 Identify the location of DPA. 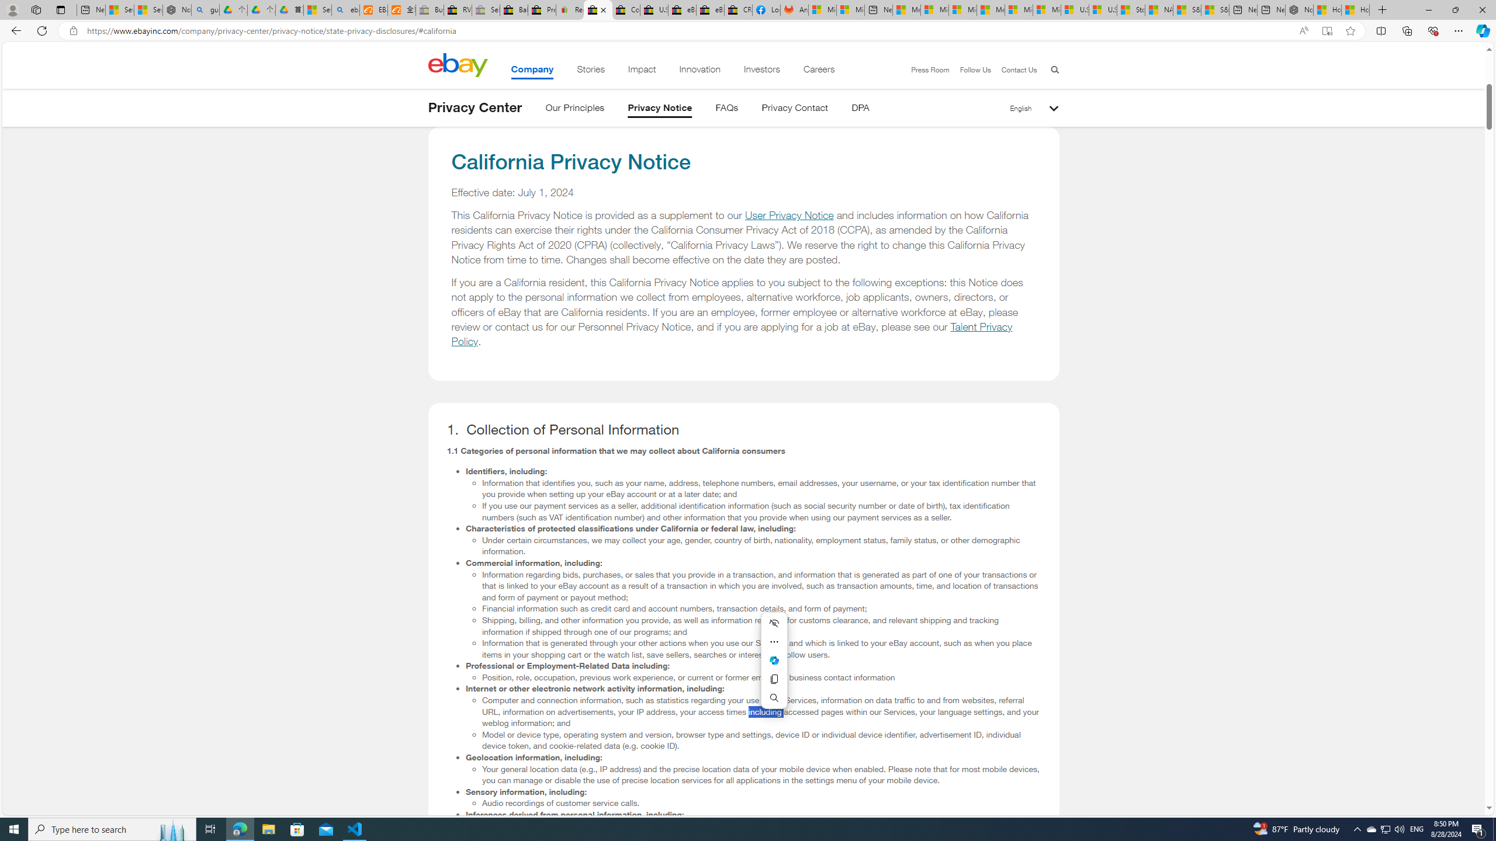
(860, 110).